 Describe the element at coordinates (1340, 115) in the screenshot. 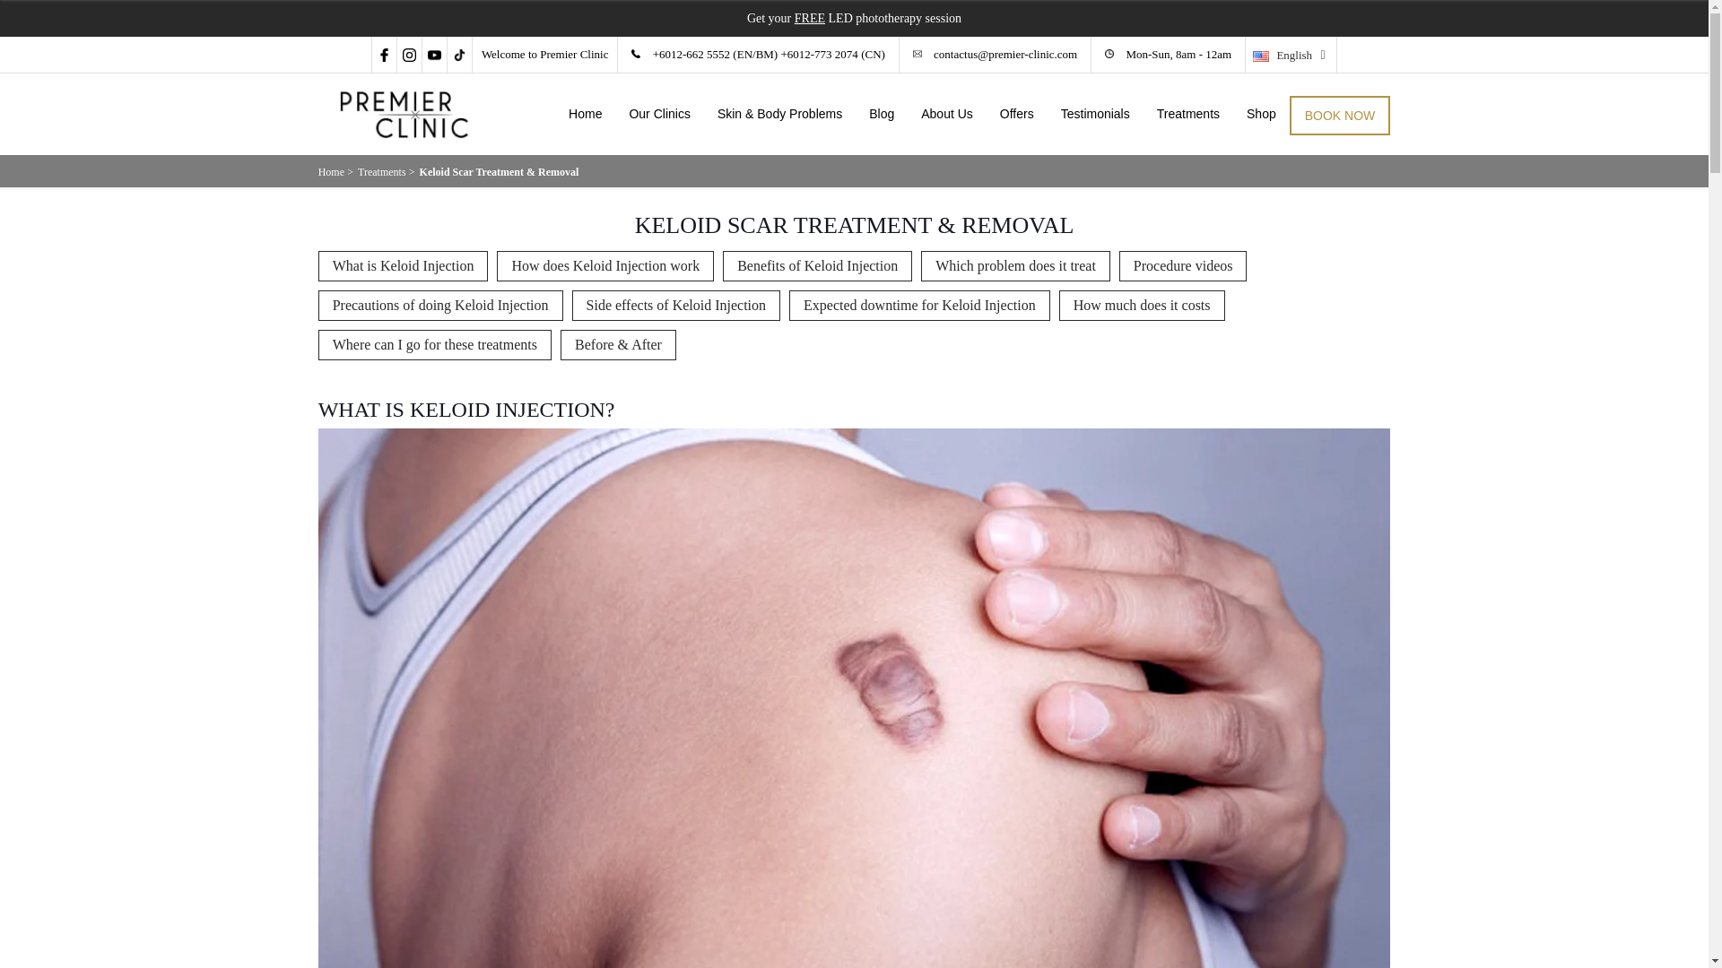

I see `BOOK NOW` at that location.